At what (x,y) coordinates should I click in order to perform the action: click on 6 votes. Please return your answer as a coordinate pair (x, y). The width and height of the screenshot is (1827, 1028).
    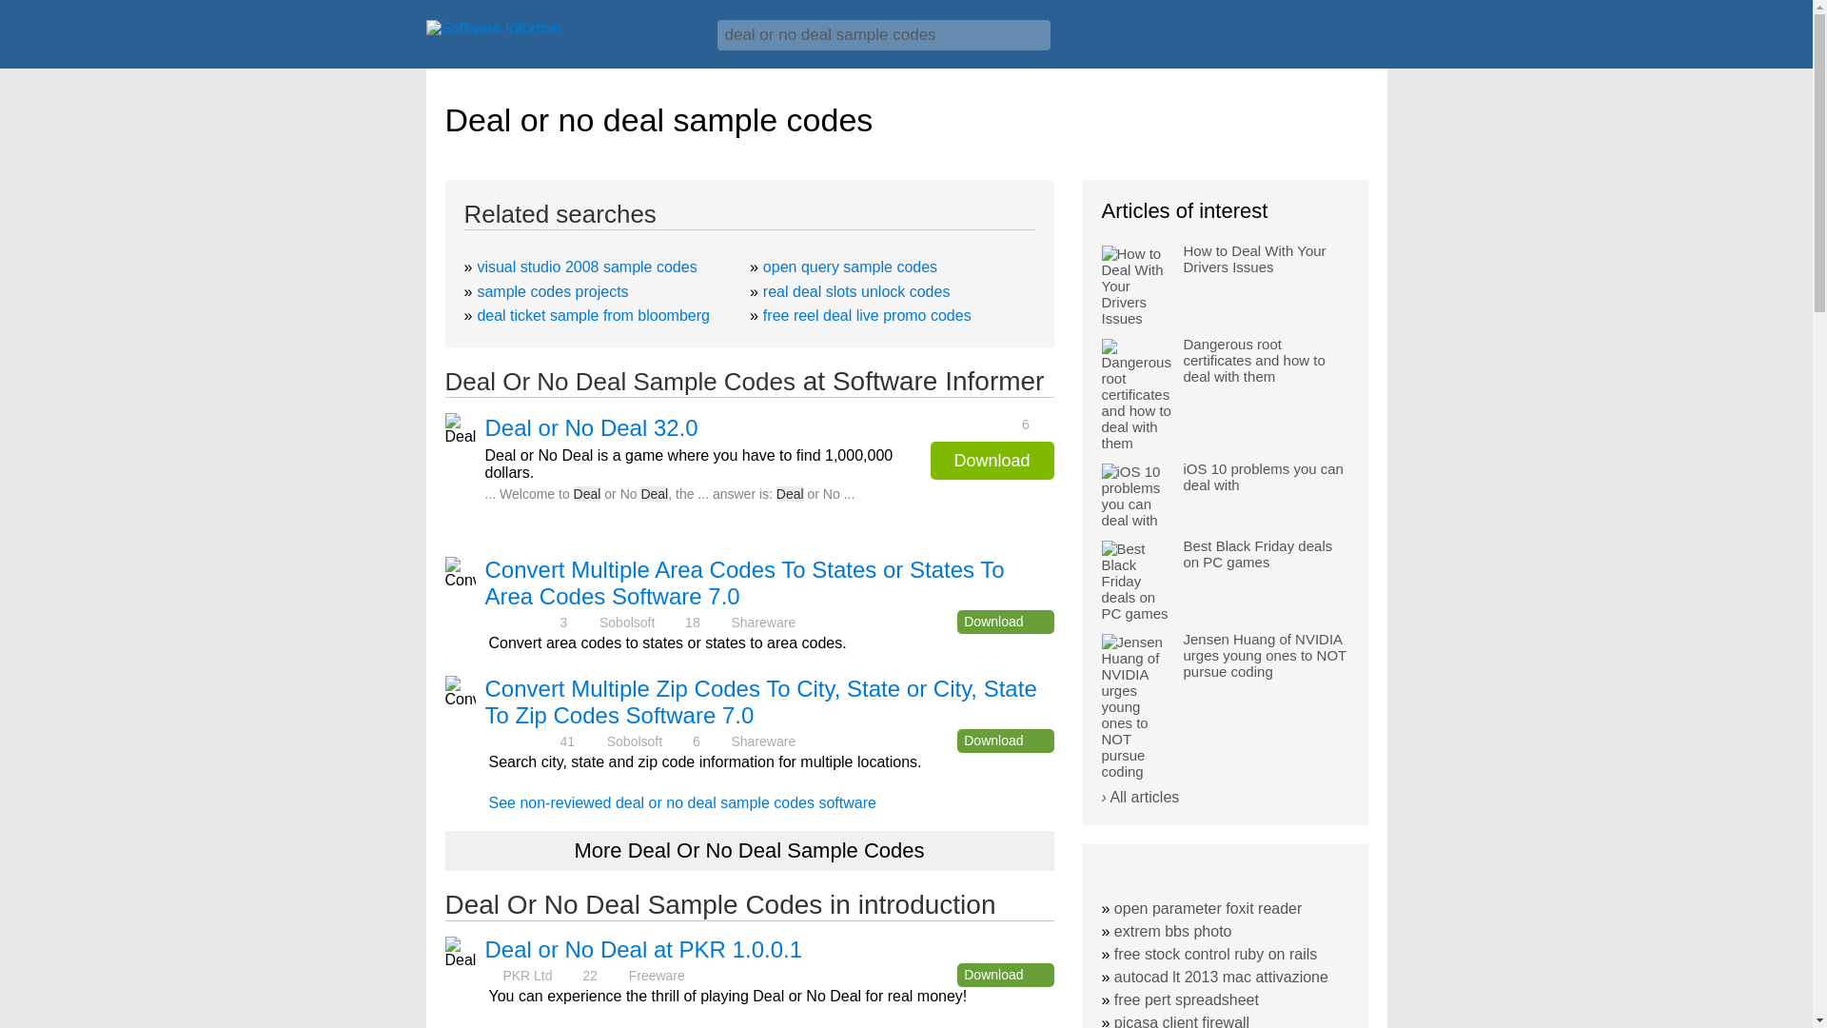
    Looking at the image, I should click on (986, 423).